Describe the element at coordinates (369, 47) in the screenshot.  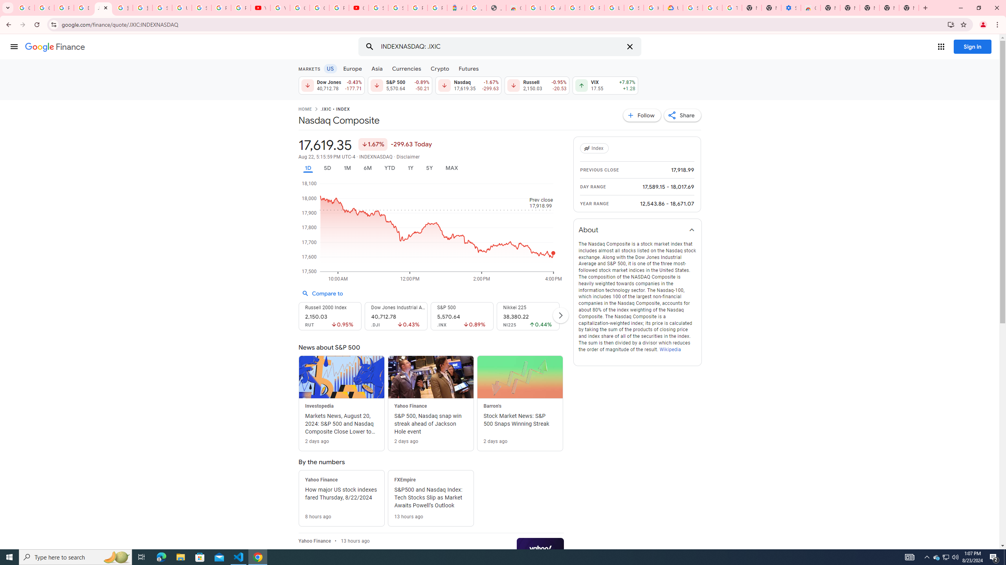
I see `Search` at that location.